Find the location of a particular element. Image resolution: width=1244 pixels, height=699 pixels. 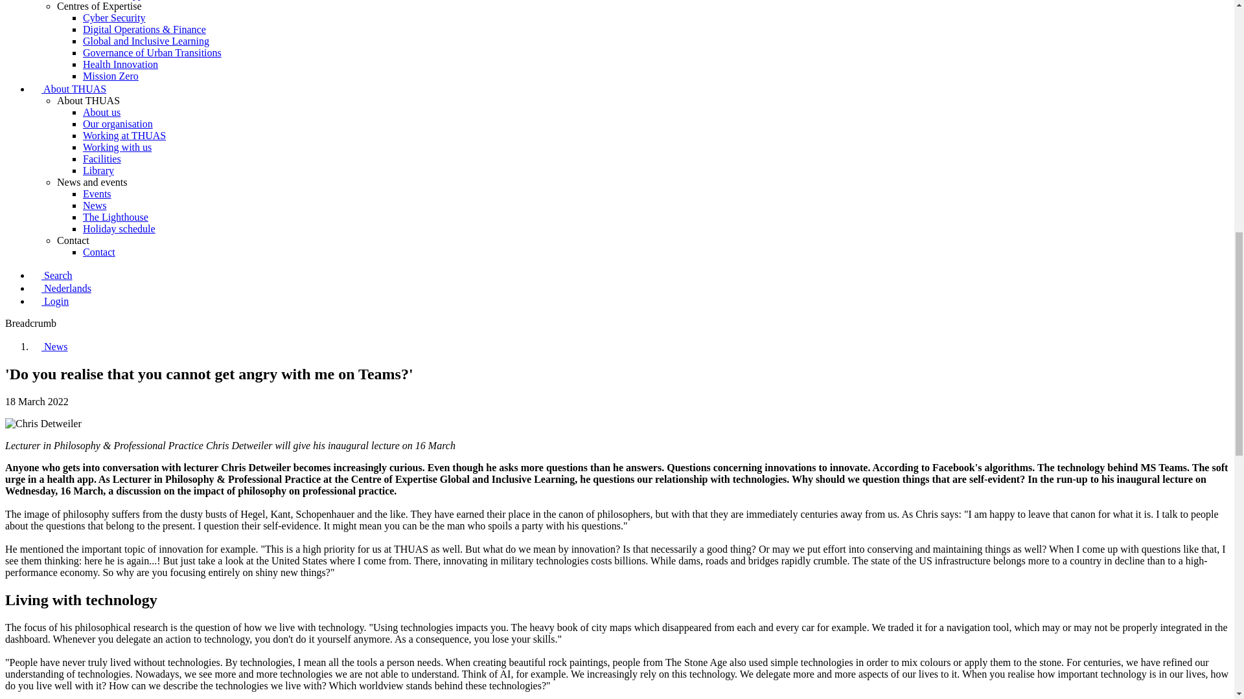

Mission Zero is located at coordinates (110, 76).